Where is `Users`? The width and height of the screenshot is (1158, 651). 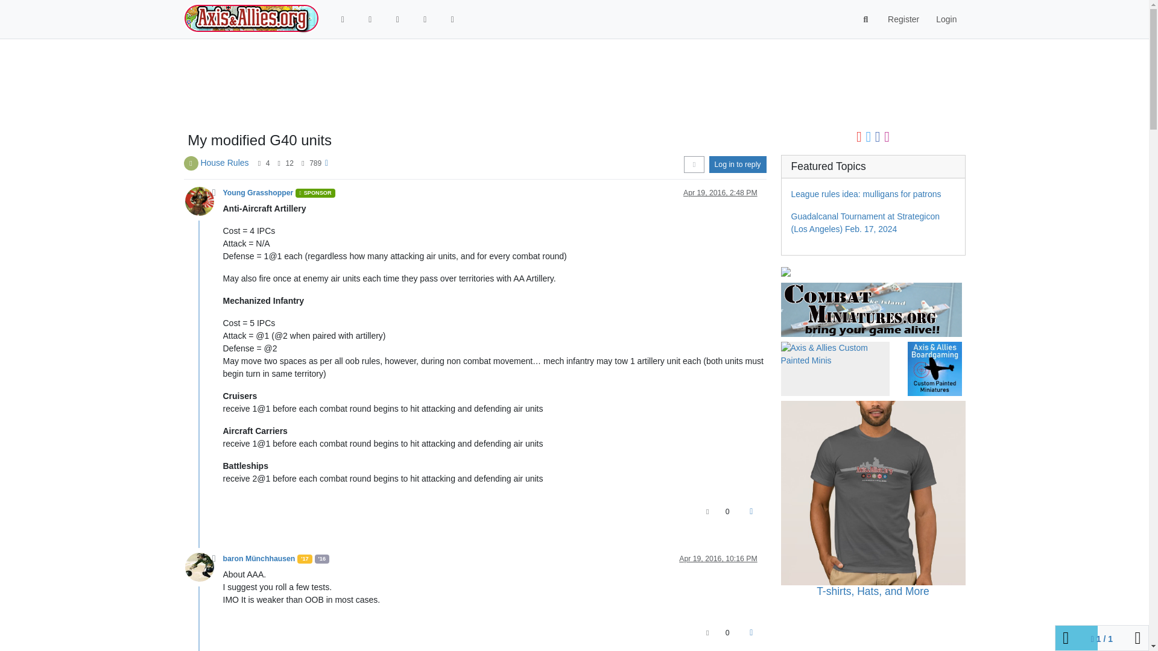 Users is located at coordinates (452, 19).